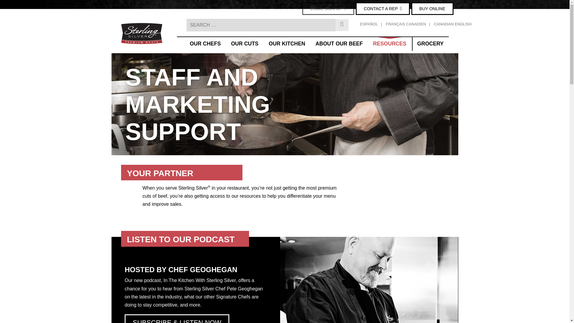 This screenshot has height=323, width=574. Describe the element at coordinates (287, 44) in the screenshot. I see `OUR KITCHEN` at that location.